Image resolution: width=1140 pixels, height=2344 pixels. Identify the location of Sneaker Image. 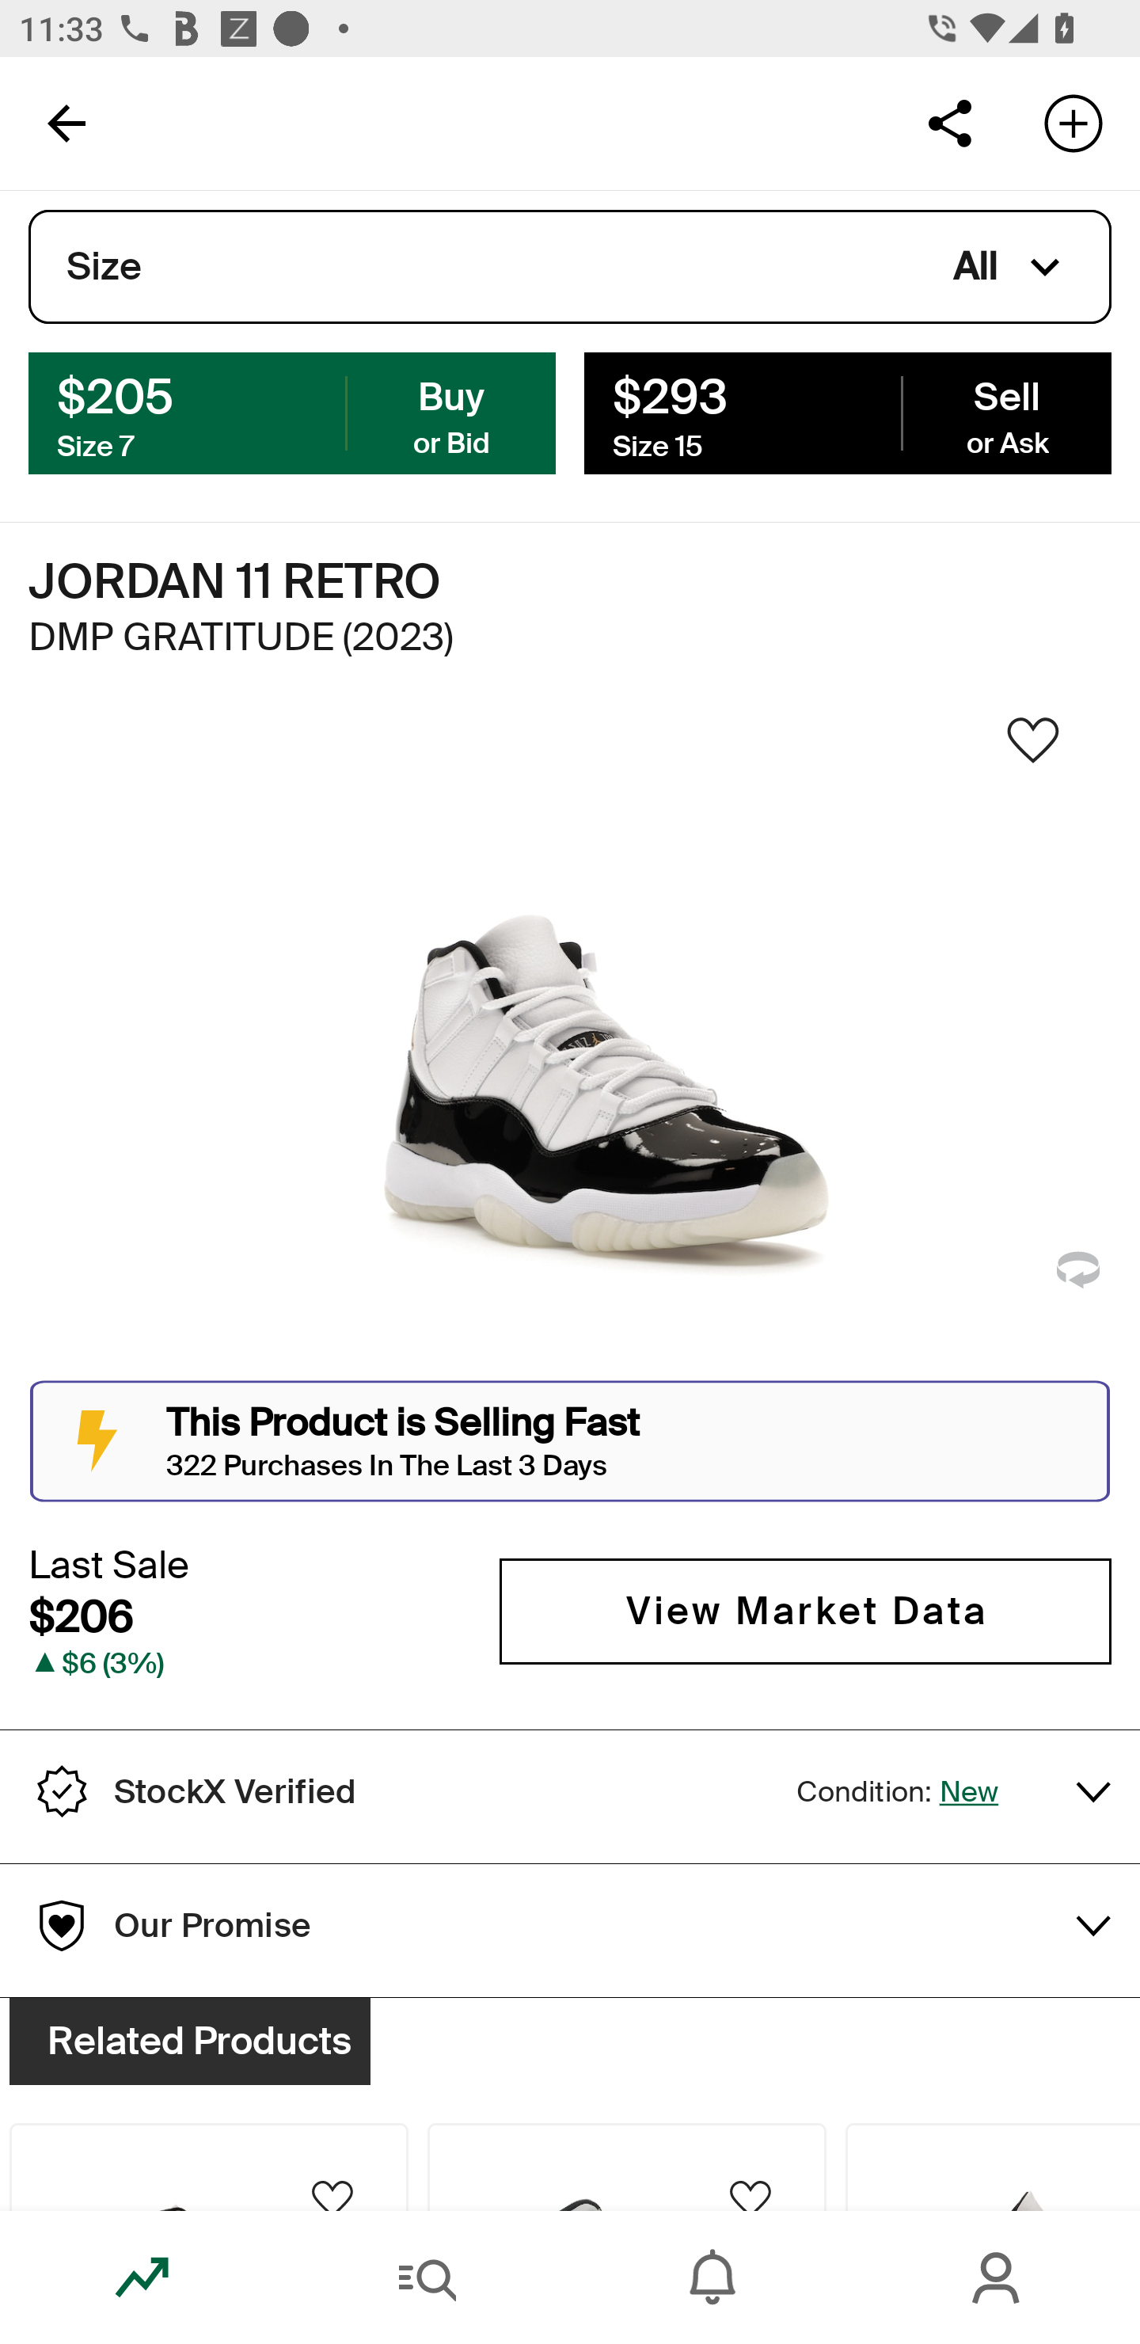
(570, 1046).